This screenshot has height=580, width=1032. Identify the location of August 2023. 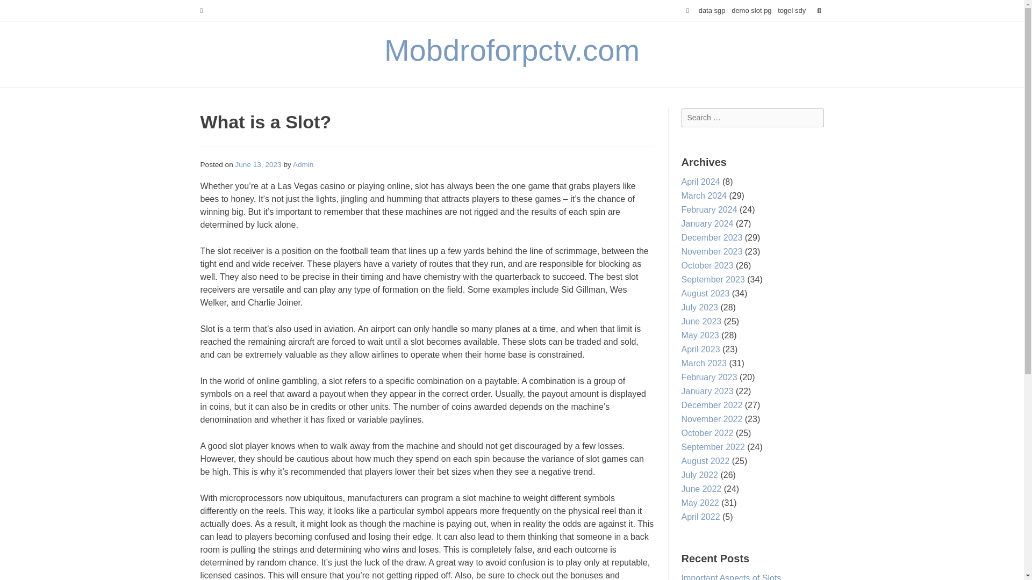
(705, 293).